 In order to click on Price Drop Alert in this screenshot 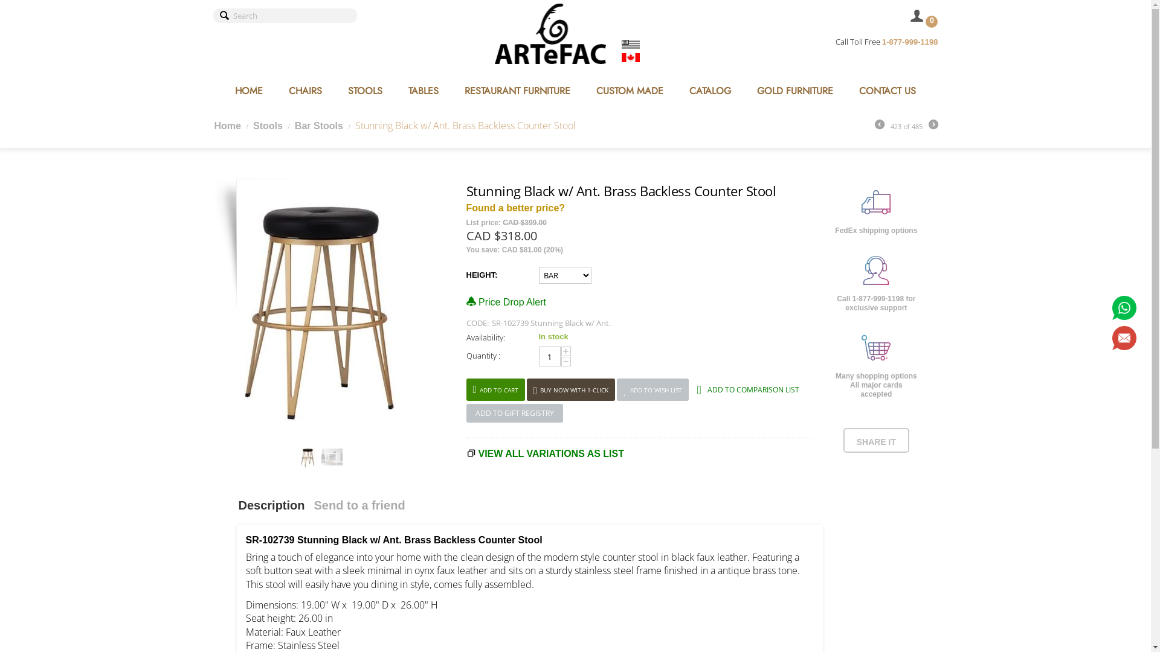, I will do `click(506, 302)`.